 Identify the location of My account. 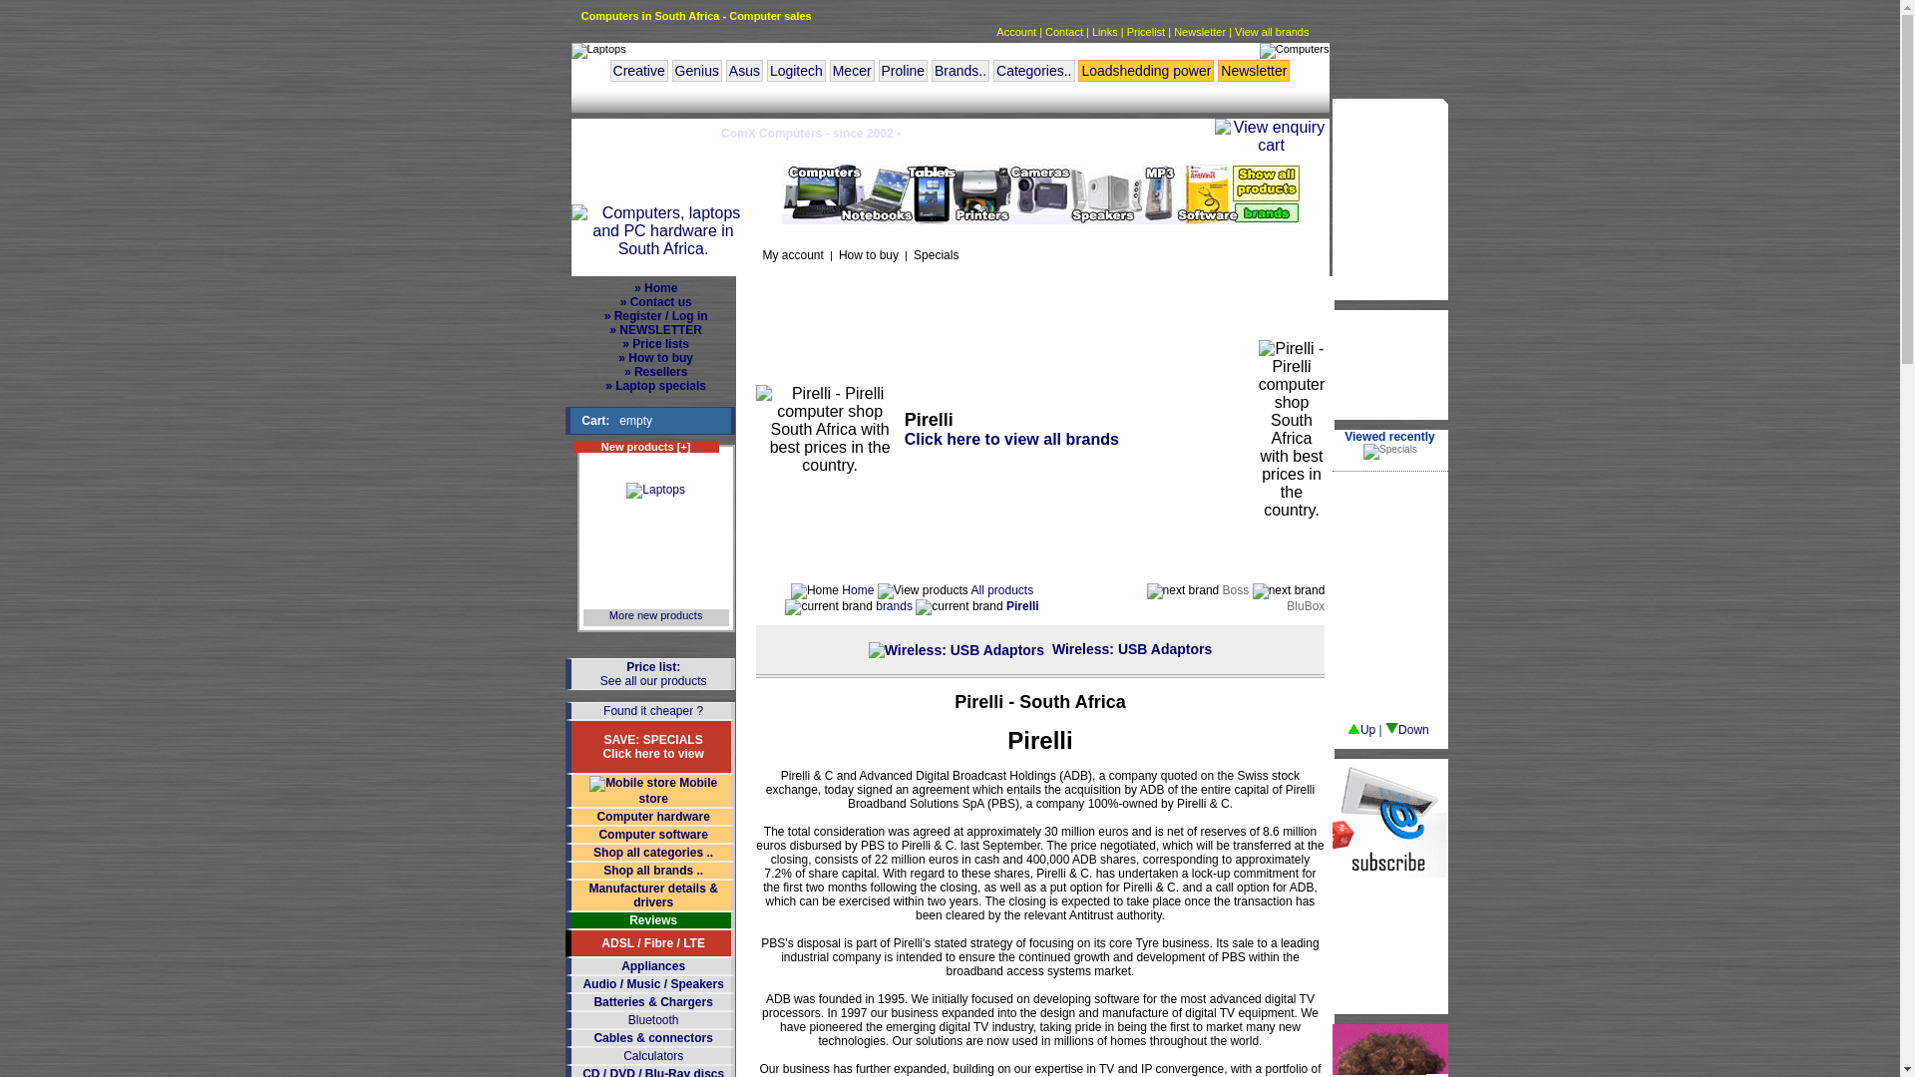
(792, 255).